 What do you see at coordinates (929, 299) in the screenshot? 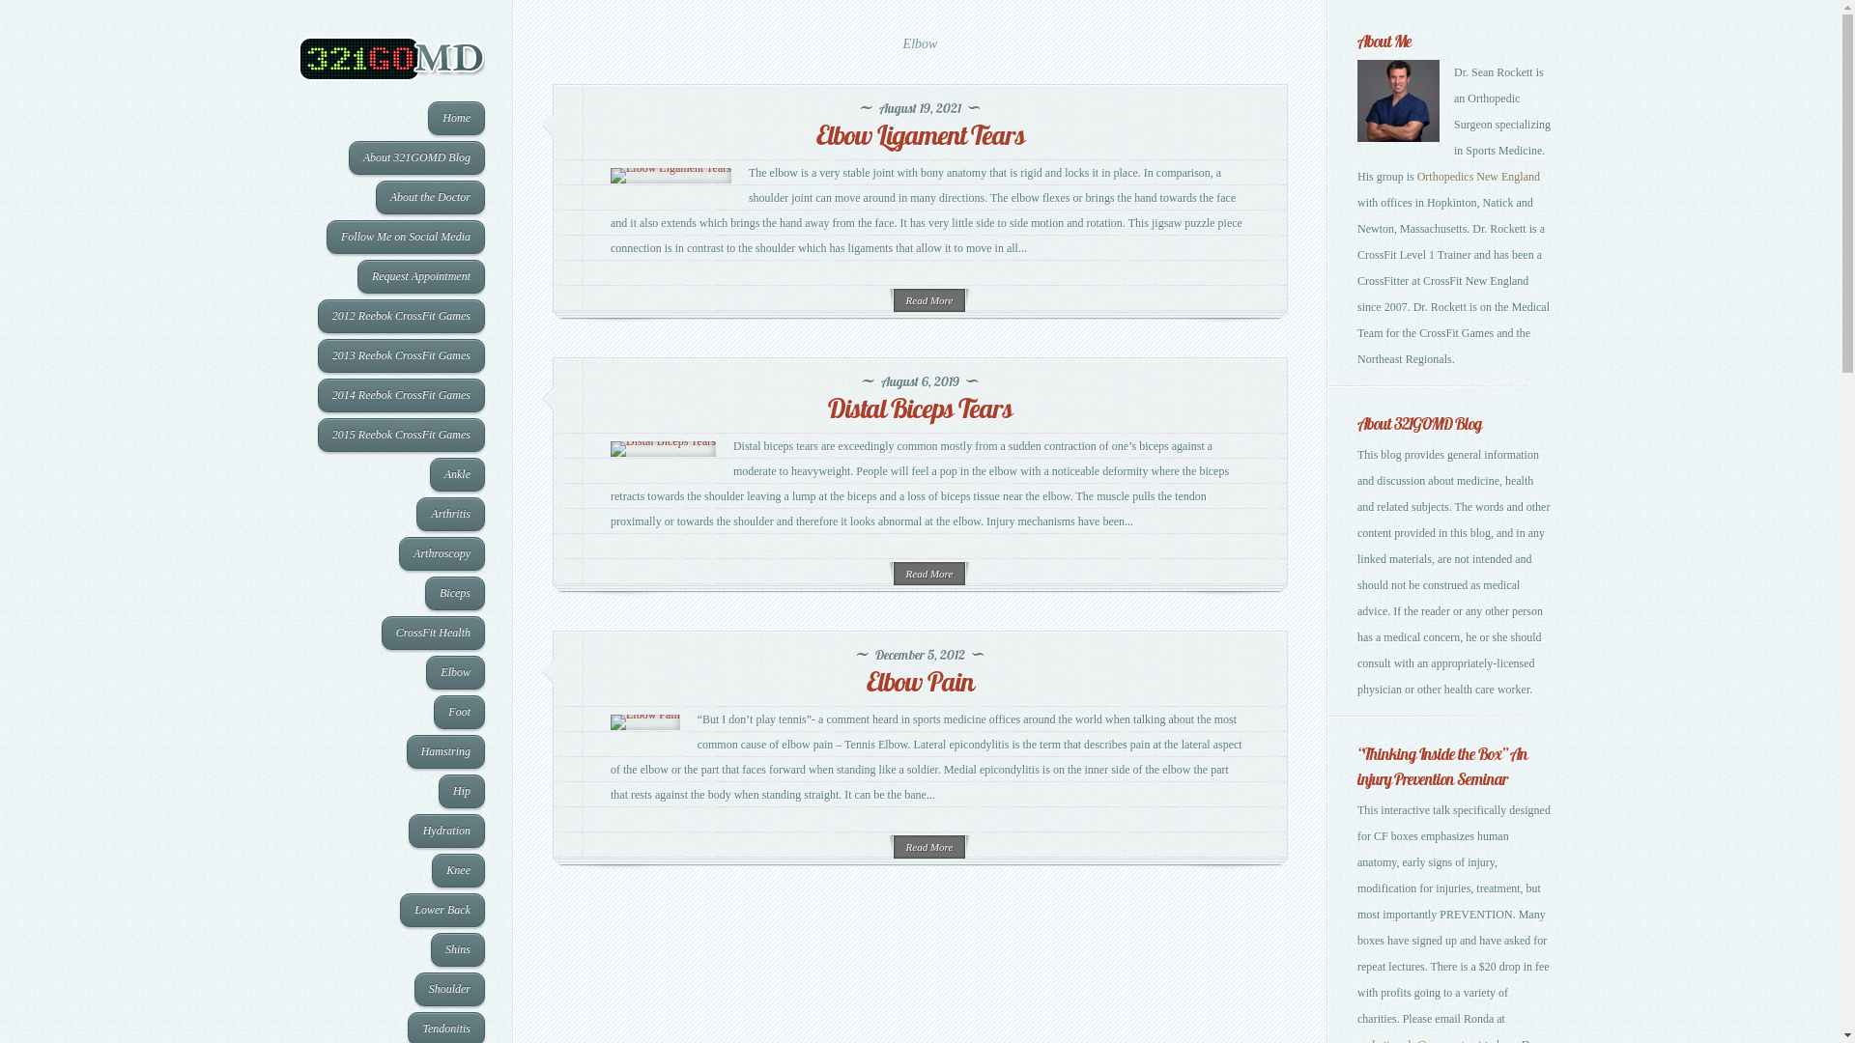
I see `Read More` at bounding box center [929, 299].